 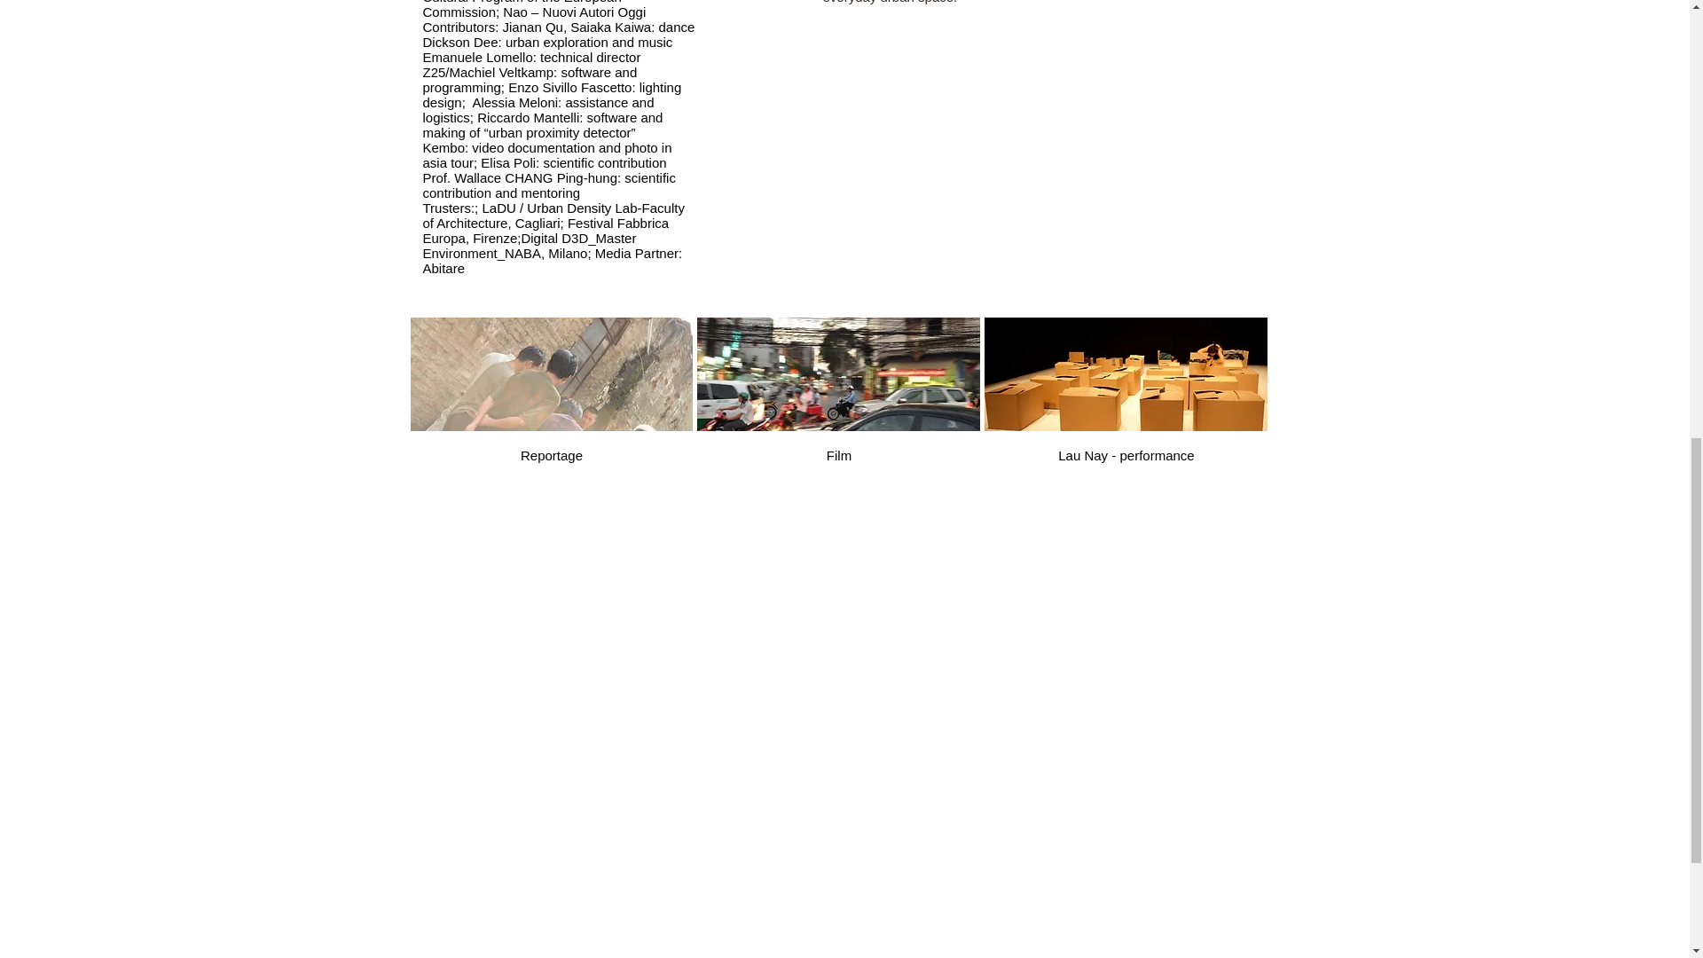 What do you see at coordinates (838, 399) in the screenshot?
I see `Film` at bounding box center [838, 399].